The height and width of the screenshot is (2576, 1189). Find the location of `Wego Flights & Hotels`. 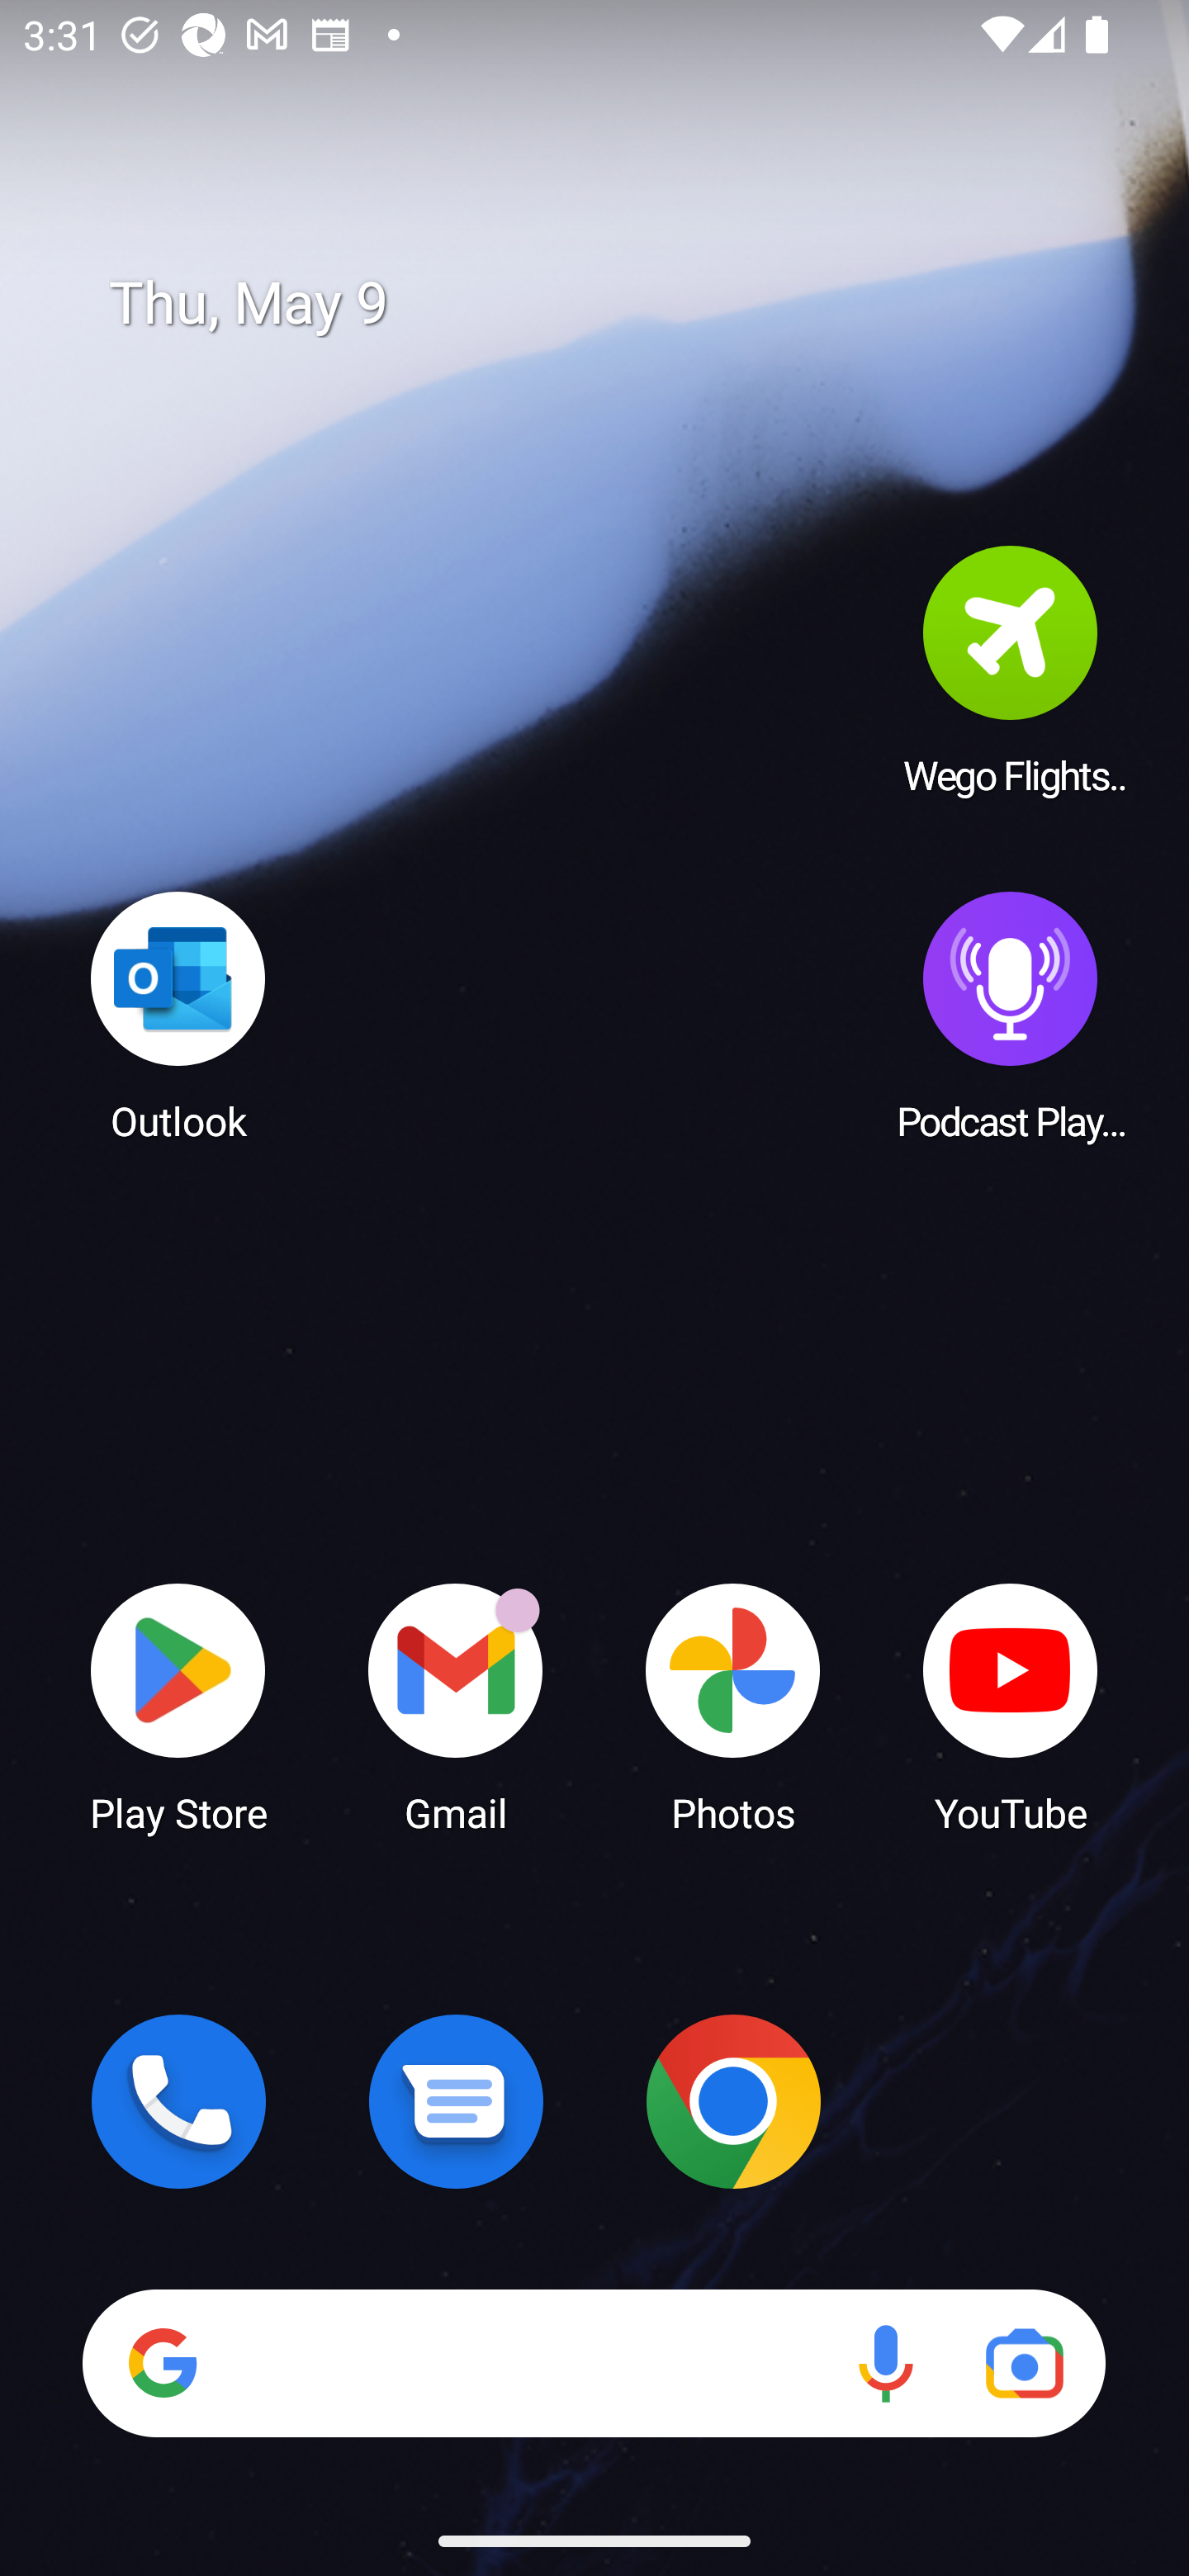

Wego Flights & Hotels is located at coordinates (1011, 670).